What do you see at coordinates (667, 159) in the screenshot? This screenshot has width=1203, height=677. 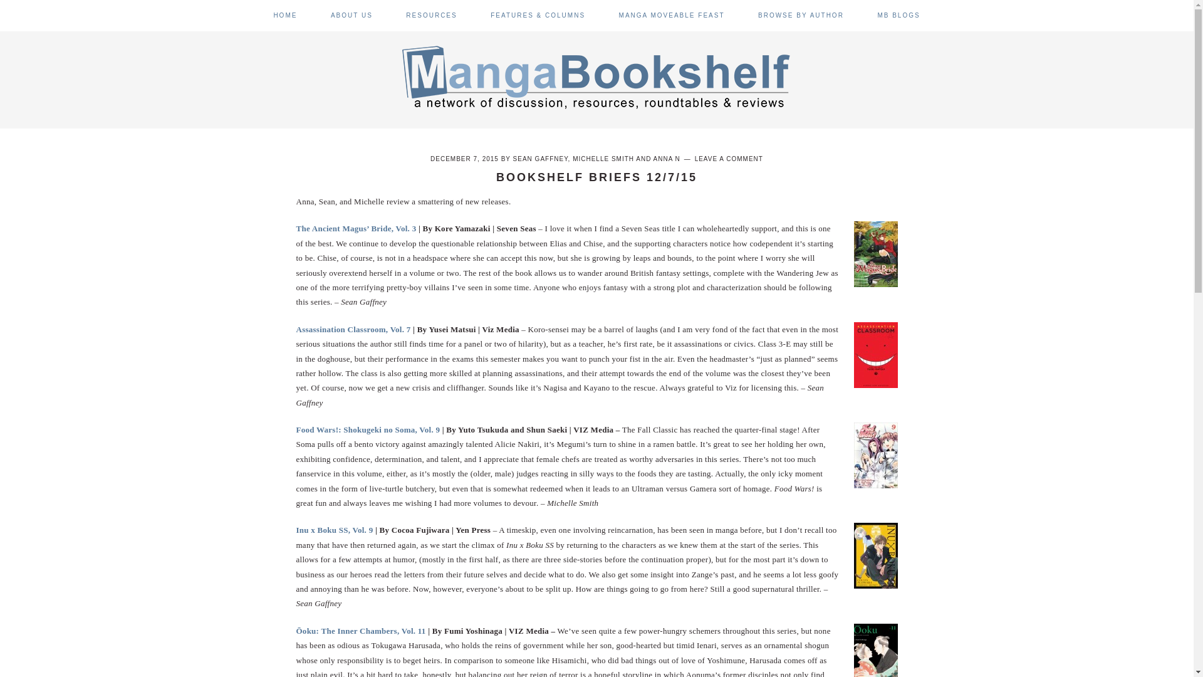 I see `Posts by Anna N` at bounding box center [667, 159].